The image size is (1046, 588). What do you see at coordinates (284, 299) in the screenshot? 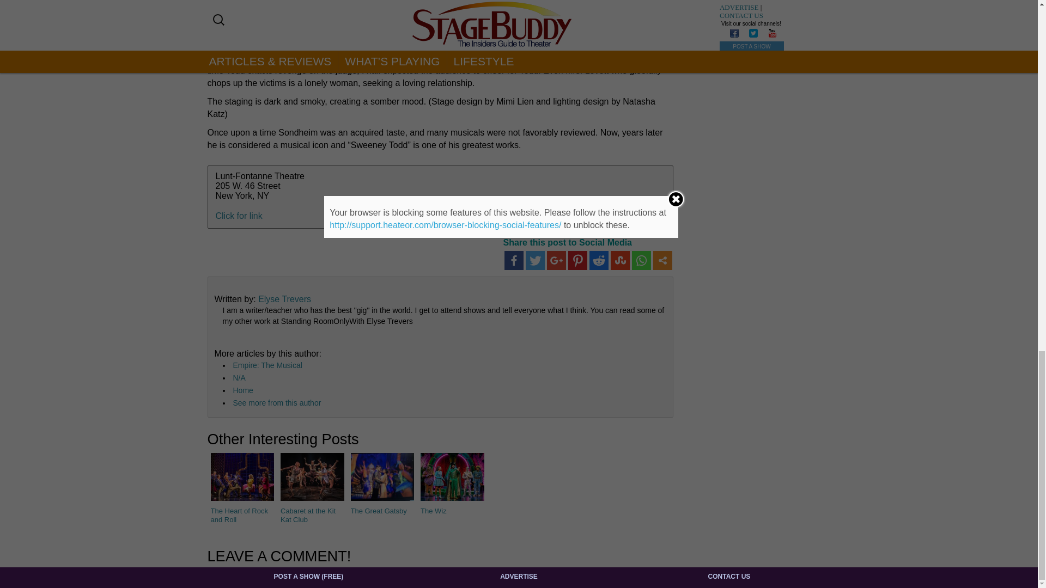
I see `Elyse Trevers` at bounding box center [284, 299].